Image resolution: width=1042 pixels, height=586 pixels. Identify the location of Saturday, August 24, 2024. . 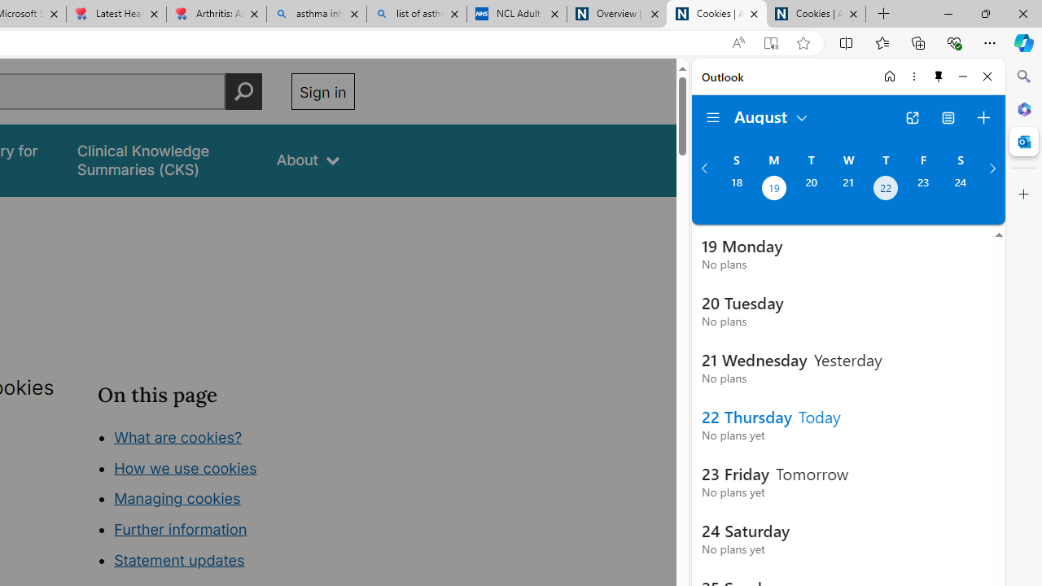
(961, 190).